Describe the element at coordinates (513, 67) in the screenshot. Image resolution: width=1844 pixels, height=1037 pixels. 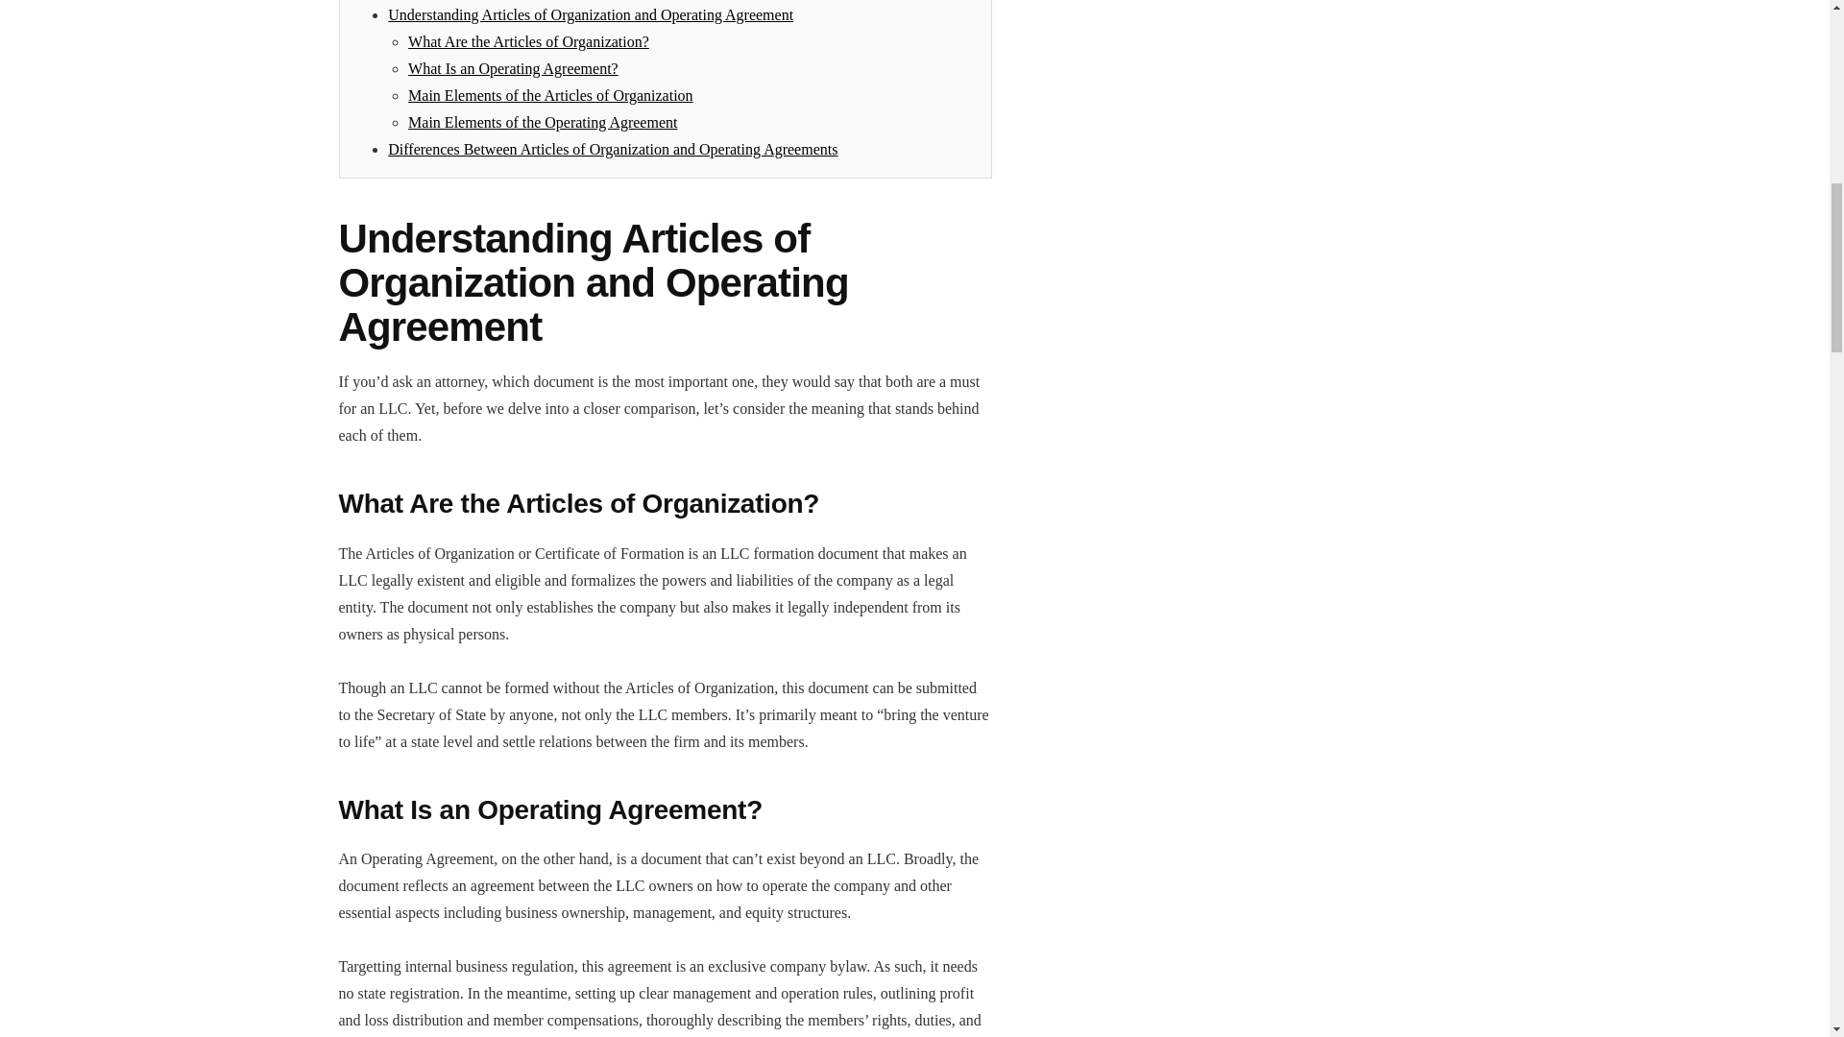
I see `What Is an Operating Agreement?` at that location.